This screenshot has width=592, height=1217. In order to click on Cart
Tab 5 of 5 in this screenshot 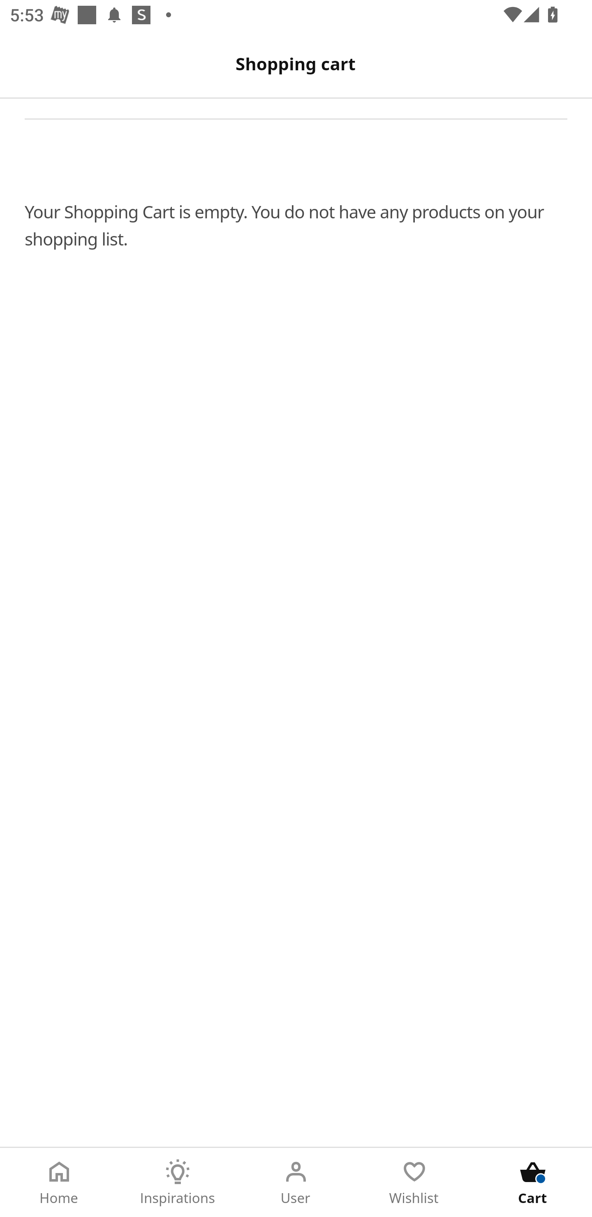, I will do `click(533, 1182)`.